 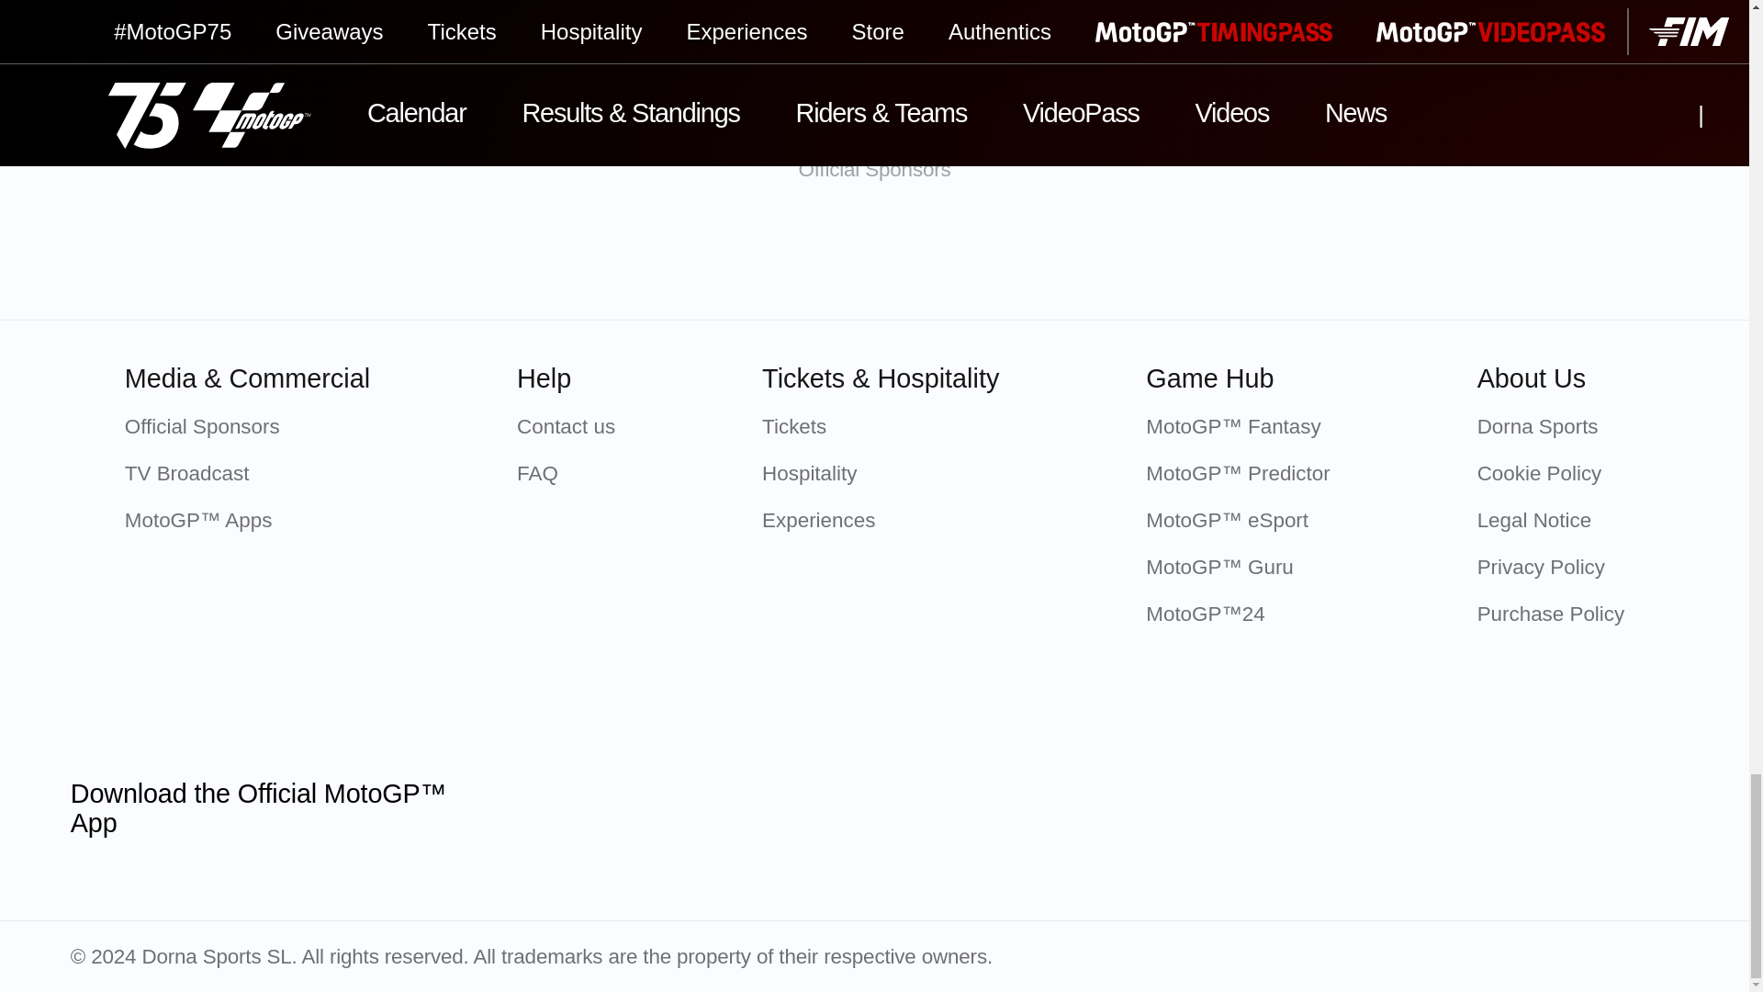 What do you see at coordinates (1359, 256) in the screenshot?
I see `DHL` at bounding box center [1359, 256].